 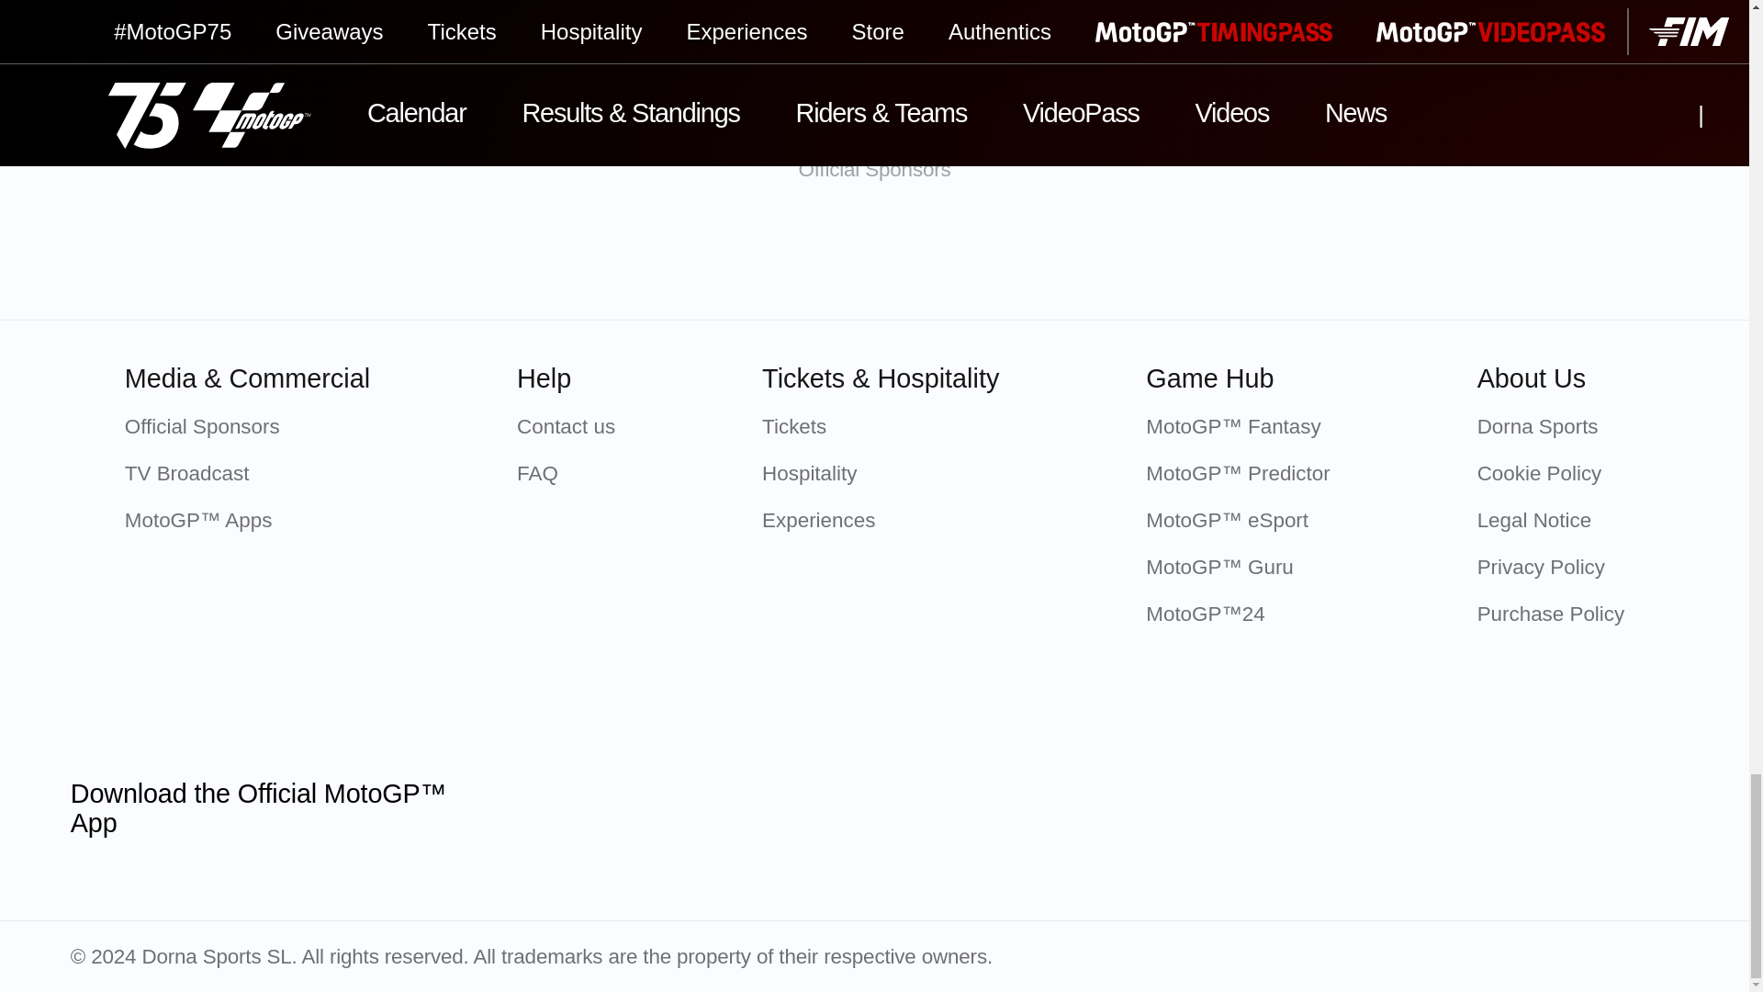 What do you see at coordinates (1359, 256) in the screenshot?
I see `DHL` at bounding box center [1359, 256].